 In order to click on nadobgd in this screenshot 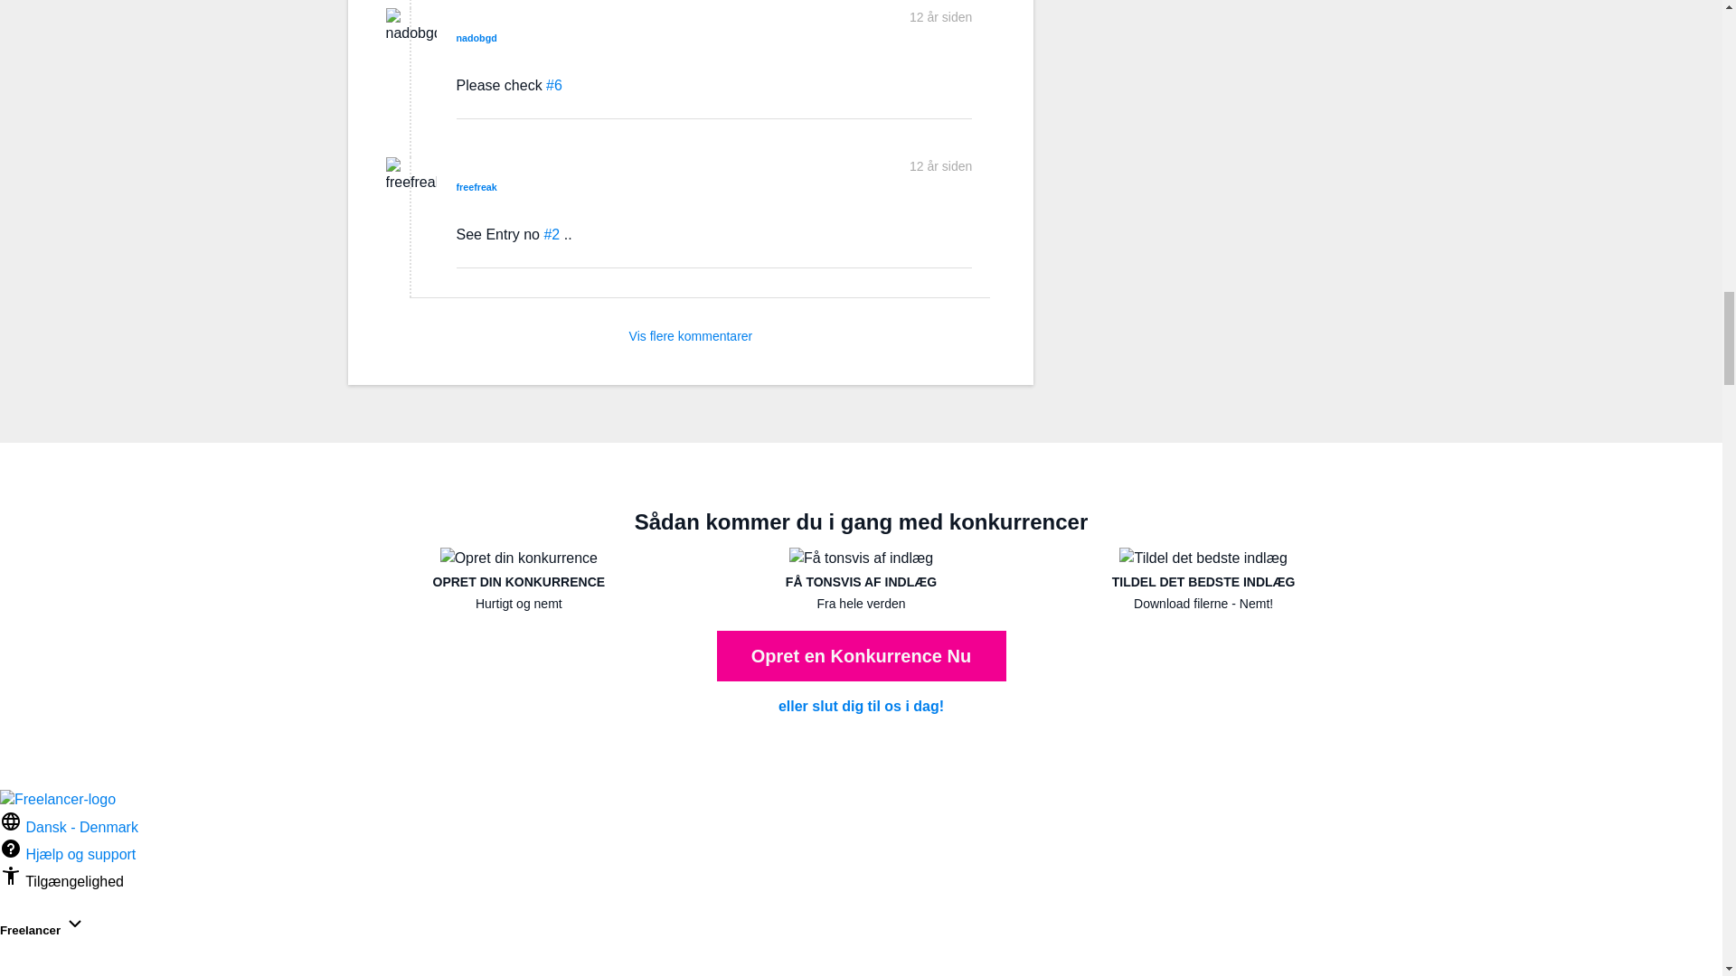, I will do `click(476, 37)`.